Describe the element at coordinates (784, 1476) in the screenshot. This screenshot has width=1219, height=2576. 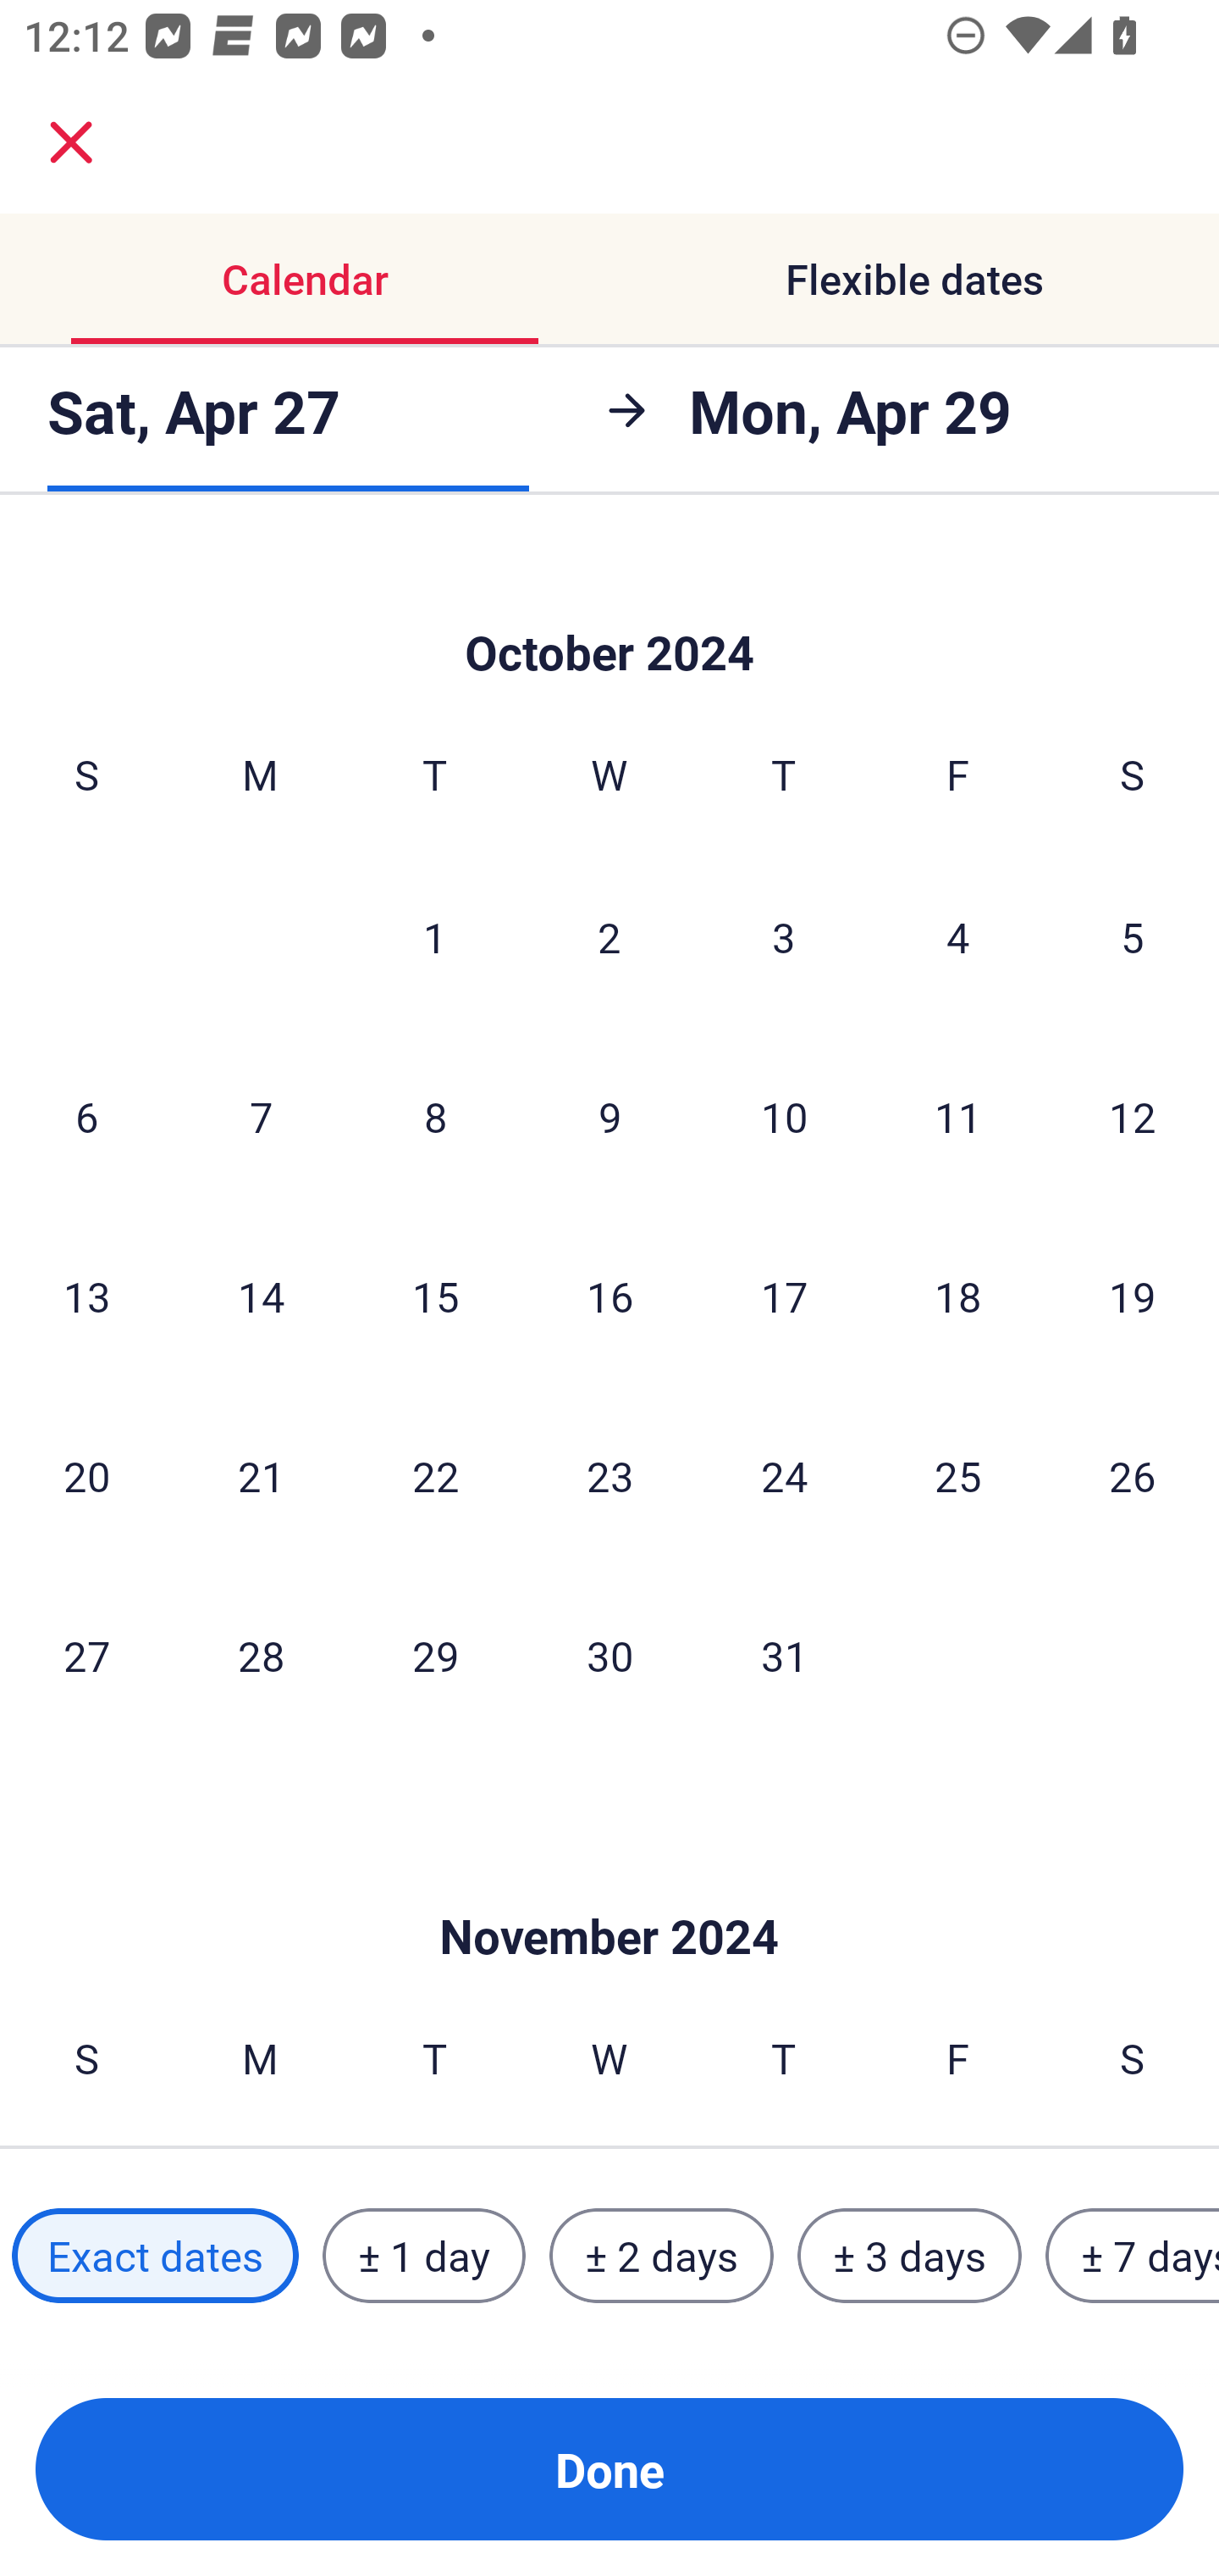
I see `24 Thursday, October 24, 2024` at that location.